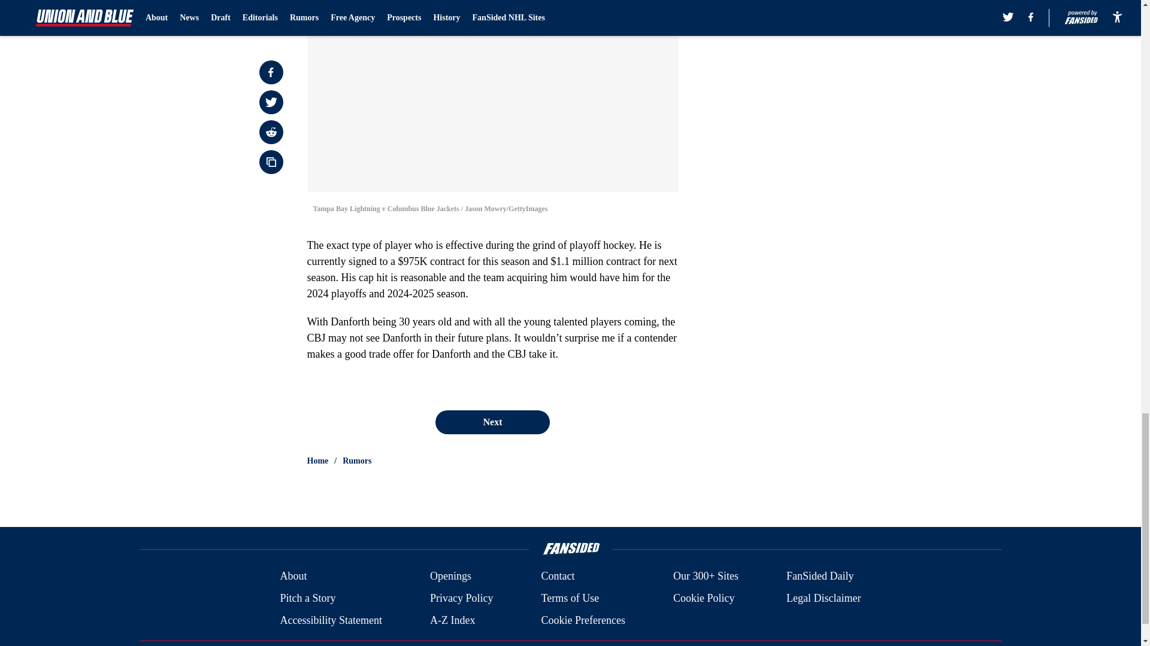 Image resolution: width=1150 pixels, height=646 pixels. Describe the element at coordinates (703, 598) in the screenshot. I see `Cookie Policy` at that location.